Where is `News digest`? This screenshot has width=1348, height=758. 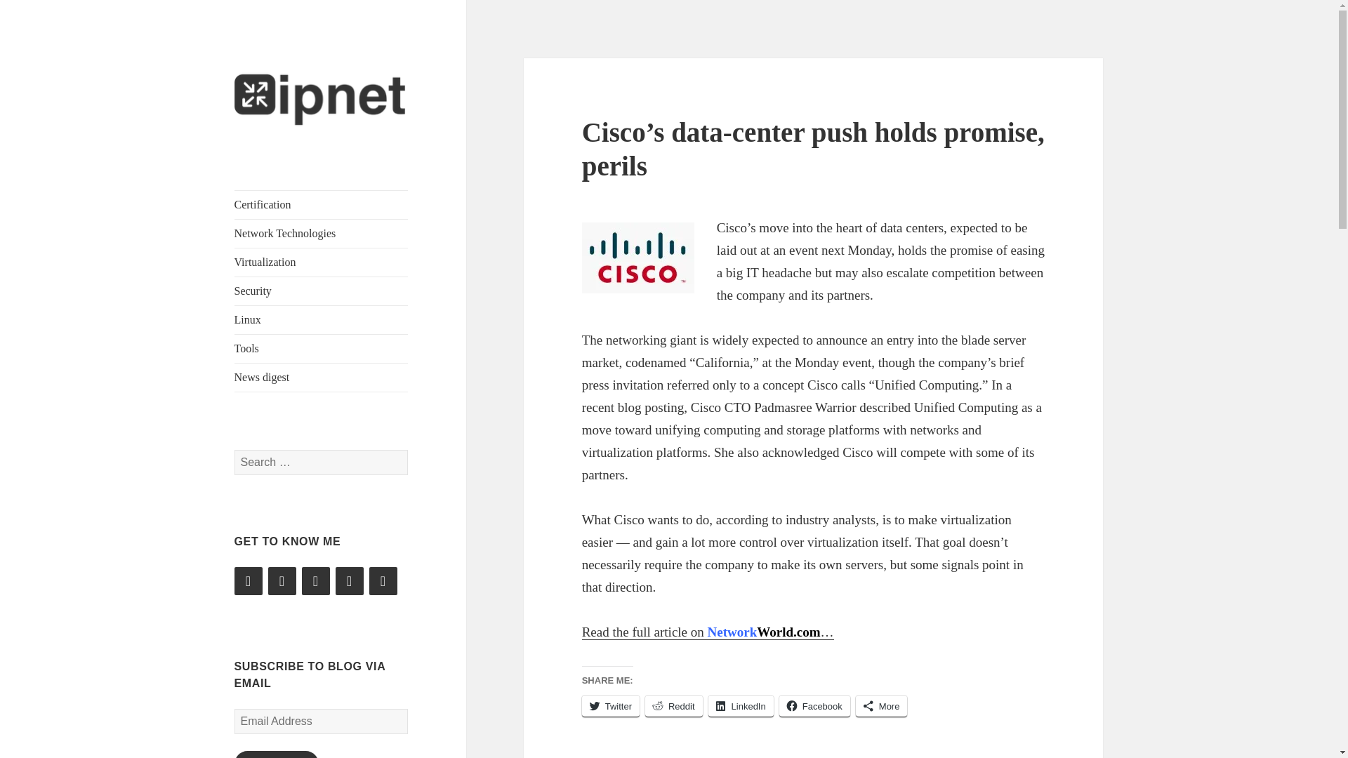 News digest is located at coordinates (322, 378).